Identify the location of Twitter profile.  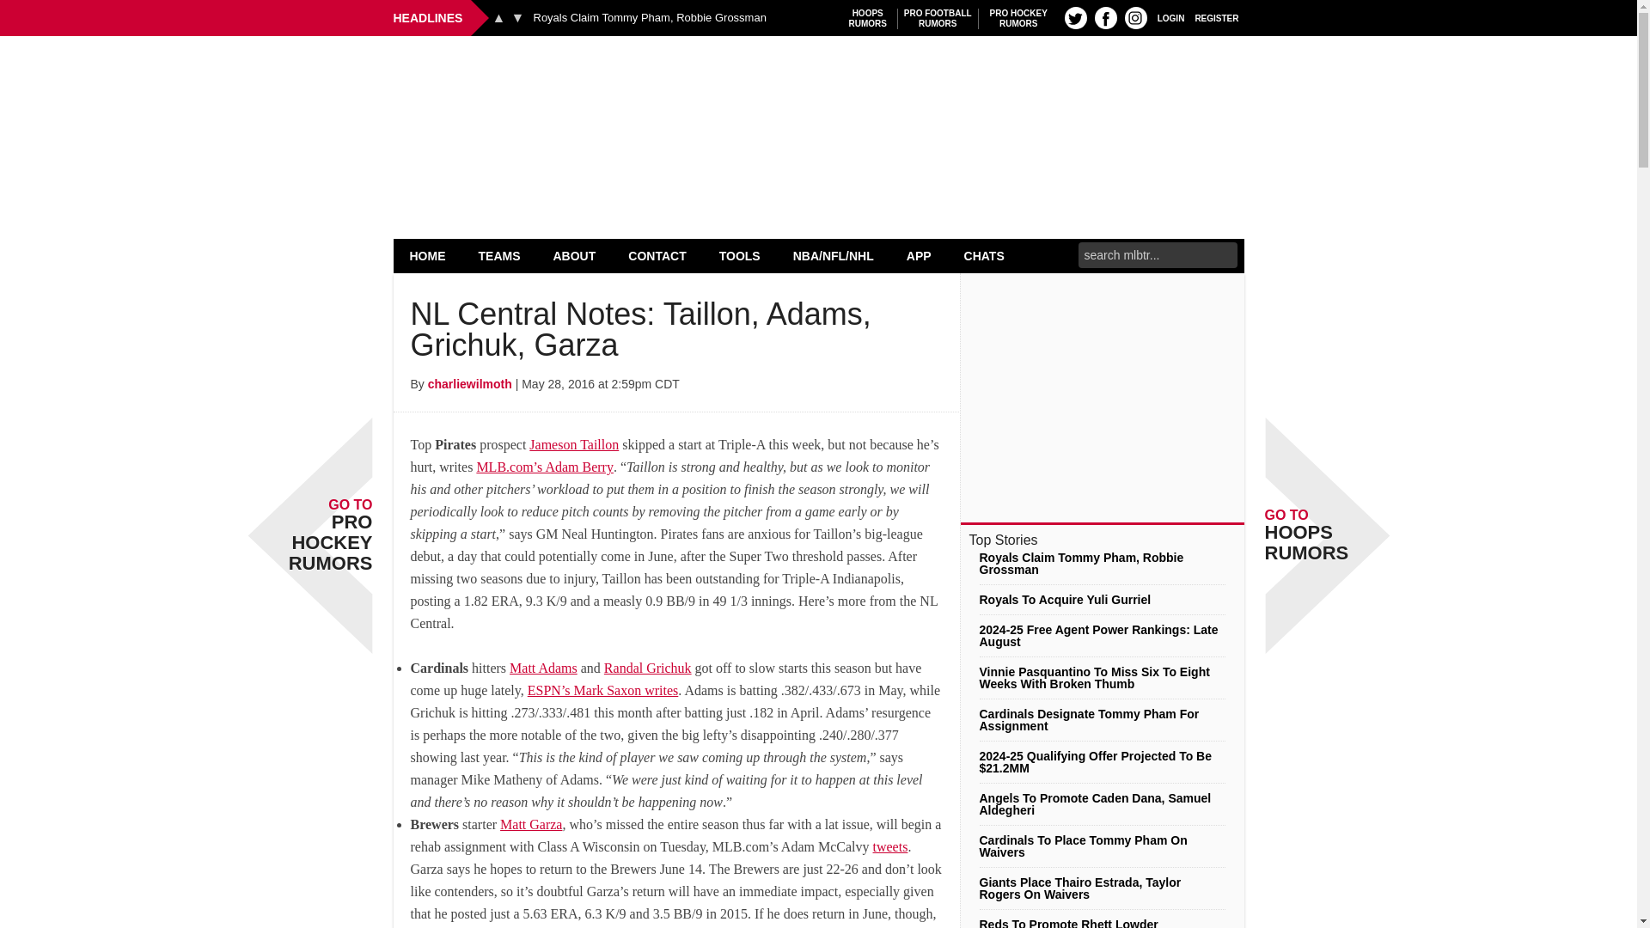
(517, 17).